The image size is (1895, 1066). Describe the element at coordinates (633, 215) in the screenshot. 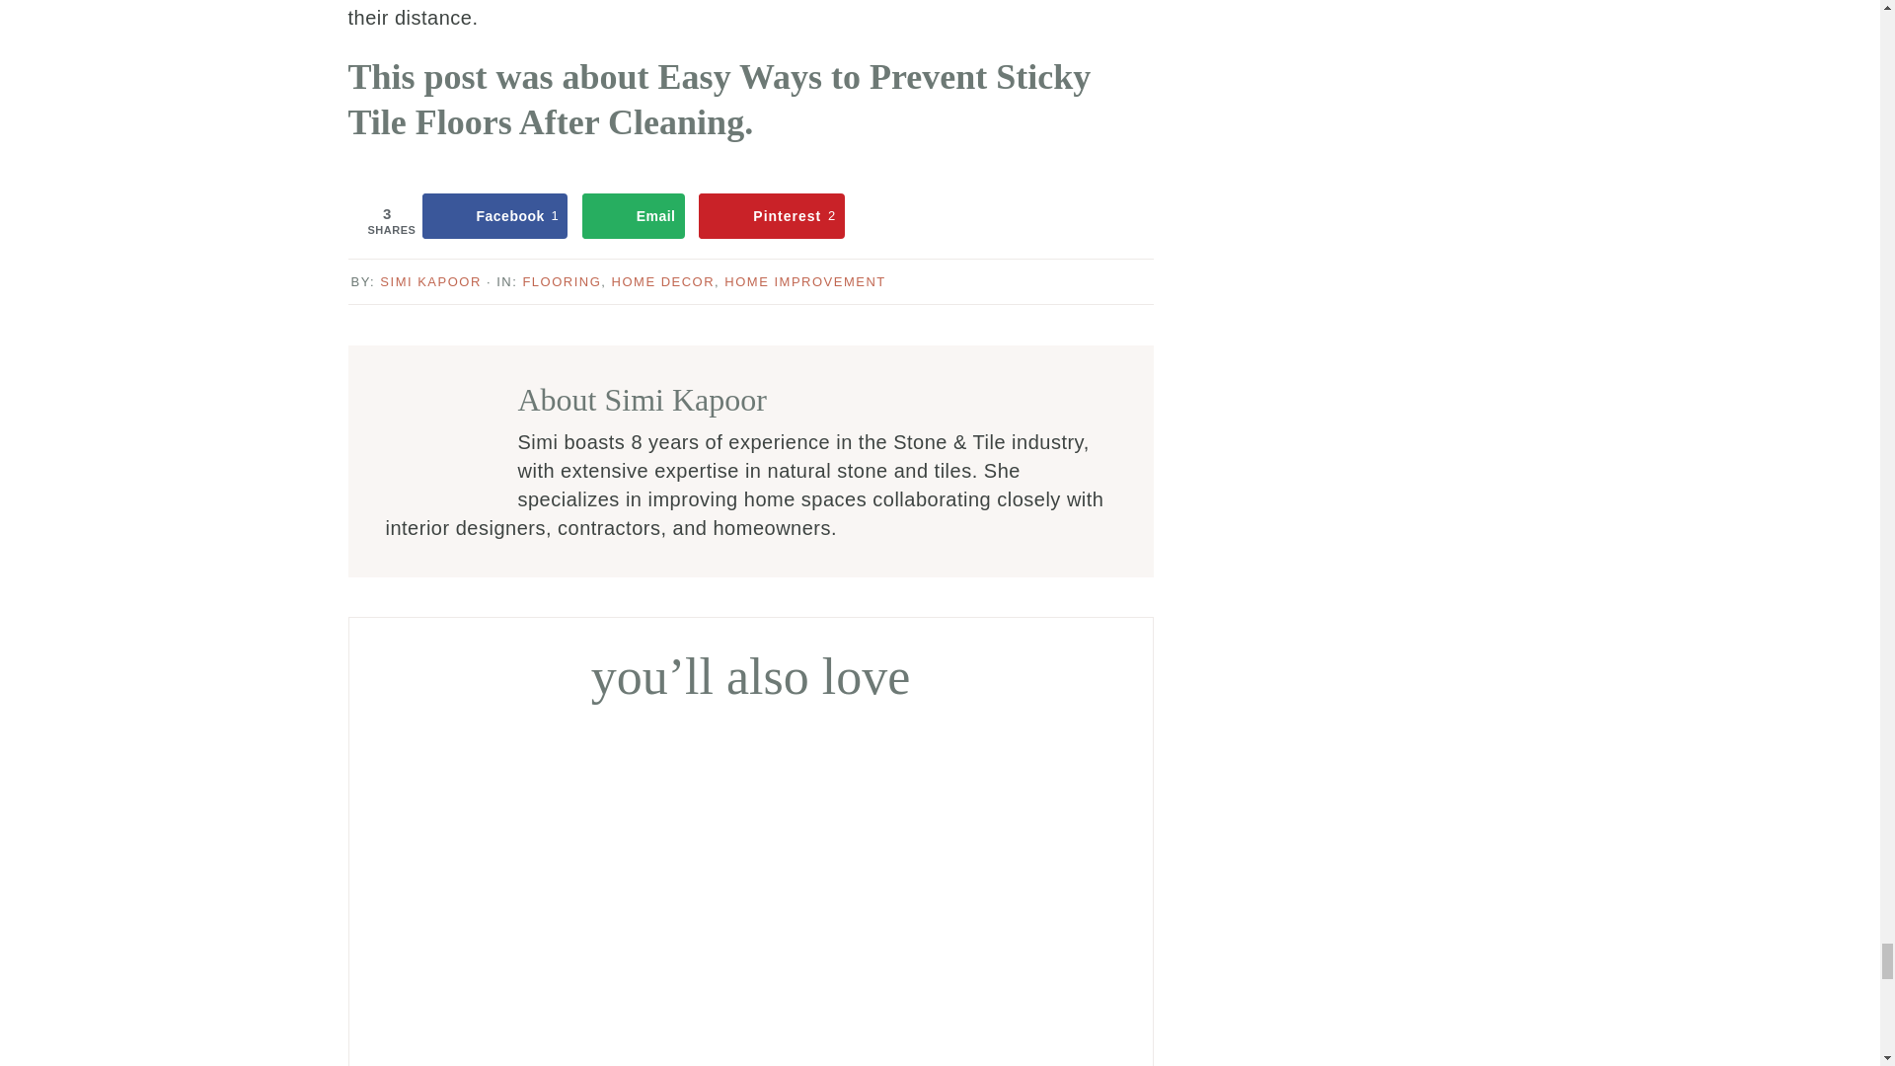

I see `Send over email` at that location.